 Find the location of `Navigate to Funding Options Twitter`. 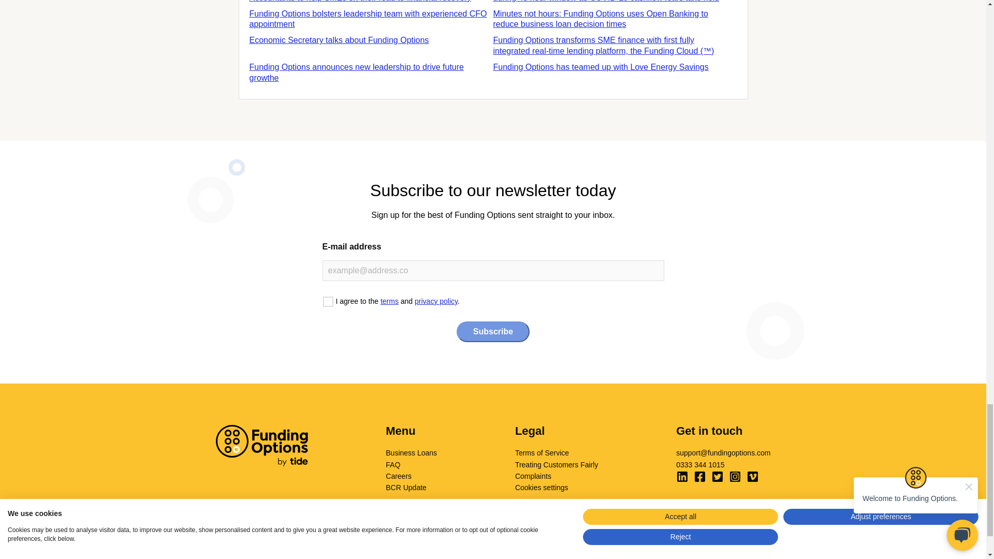

Navigate to Funding Options Twitter is located at coordinates (718, 477).